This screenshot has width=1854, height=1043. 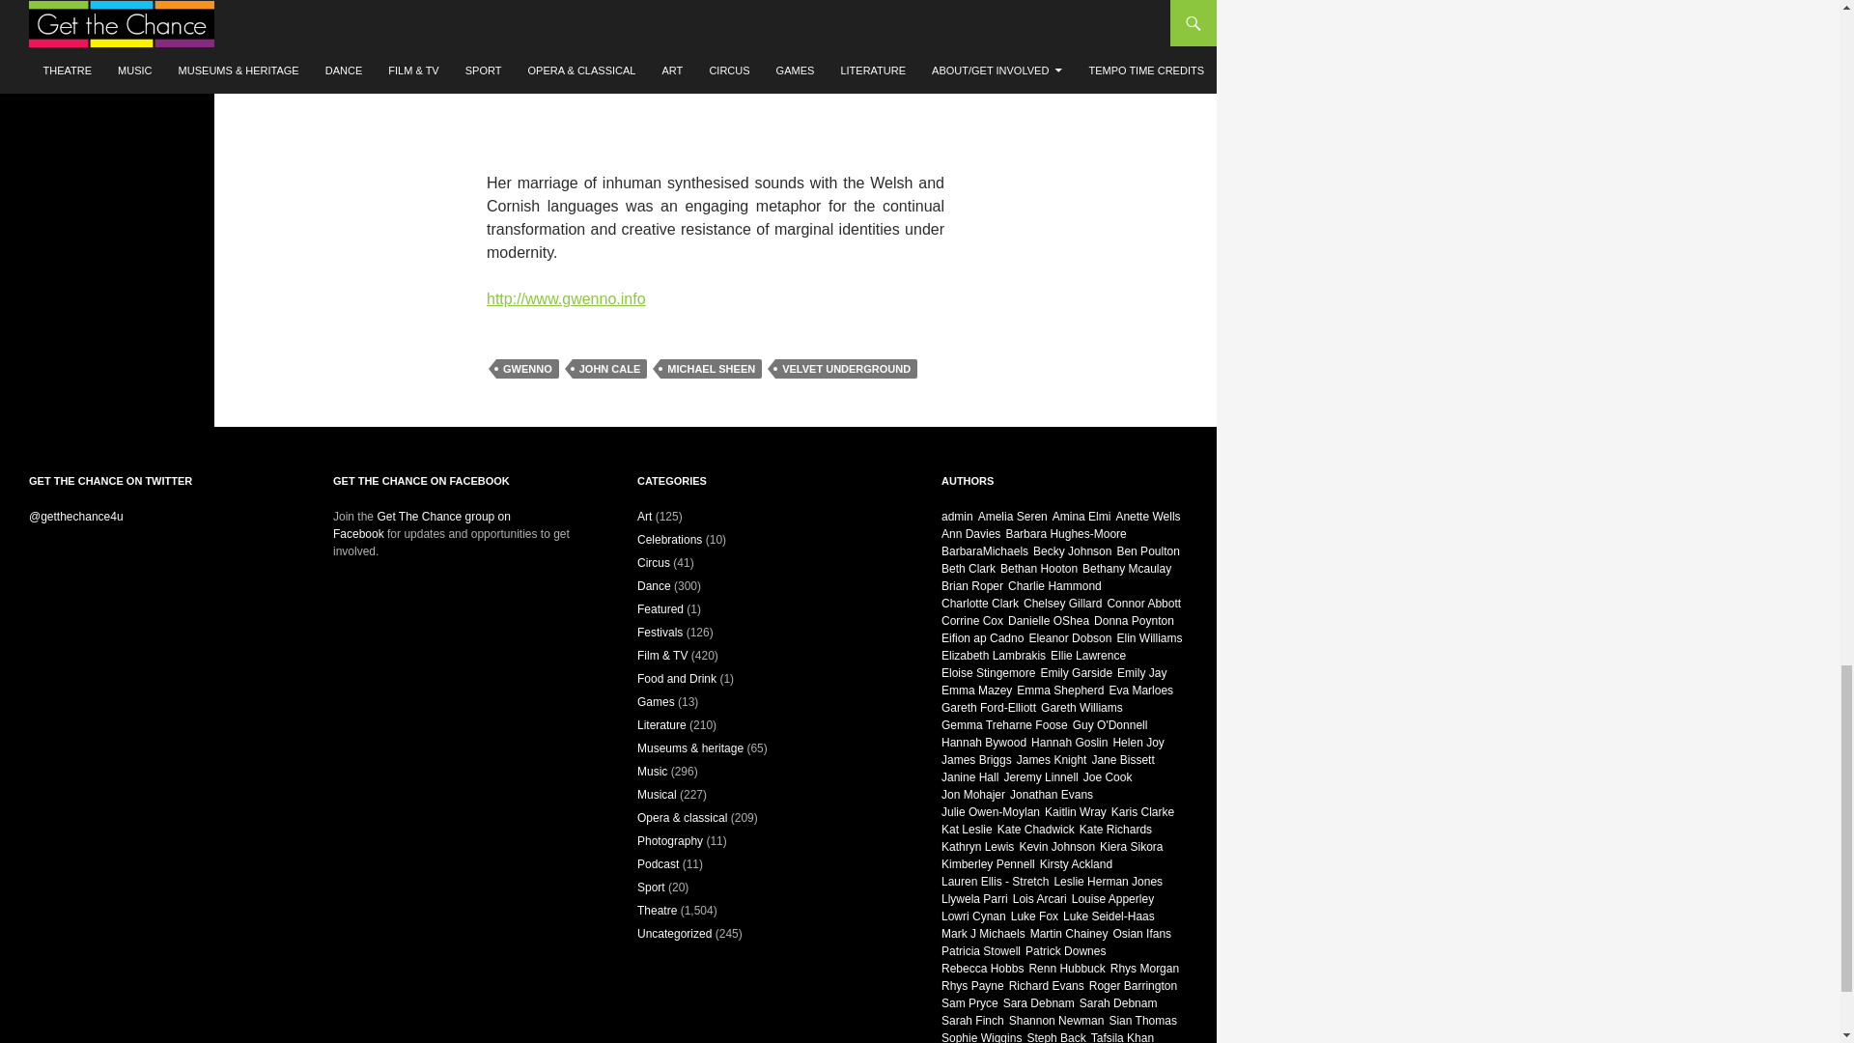 I want to click on Posts by admin, so click(x=958, y=517).